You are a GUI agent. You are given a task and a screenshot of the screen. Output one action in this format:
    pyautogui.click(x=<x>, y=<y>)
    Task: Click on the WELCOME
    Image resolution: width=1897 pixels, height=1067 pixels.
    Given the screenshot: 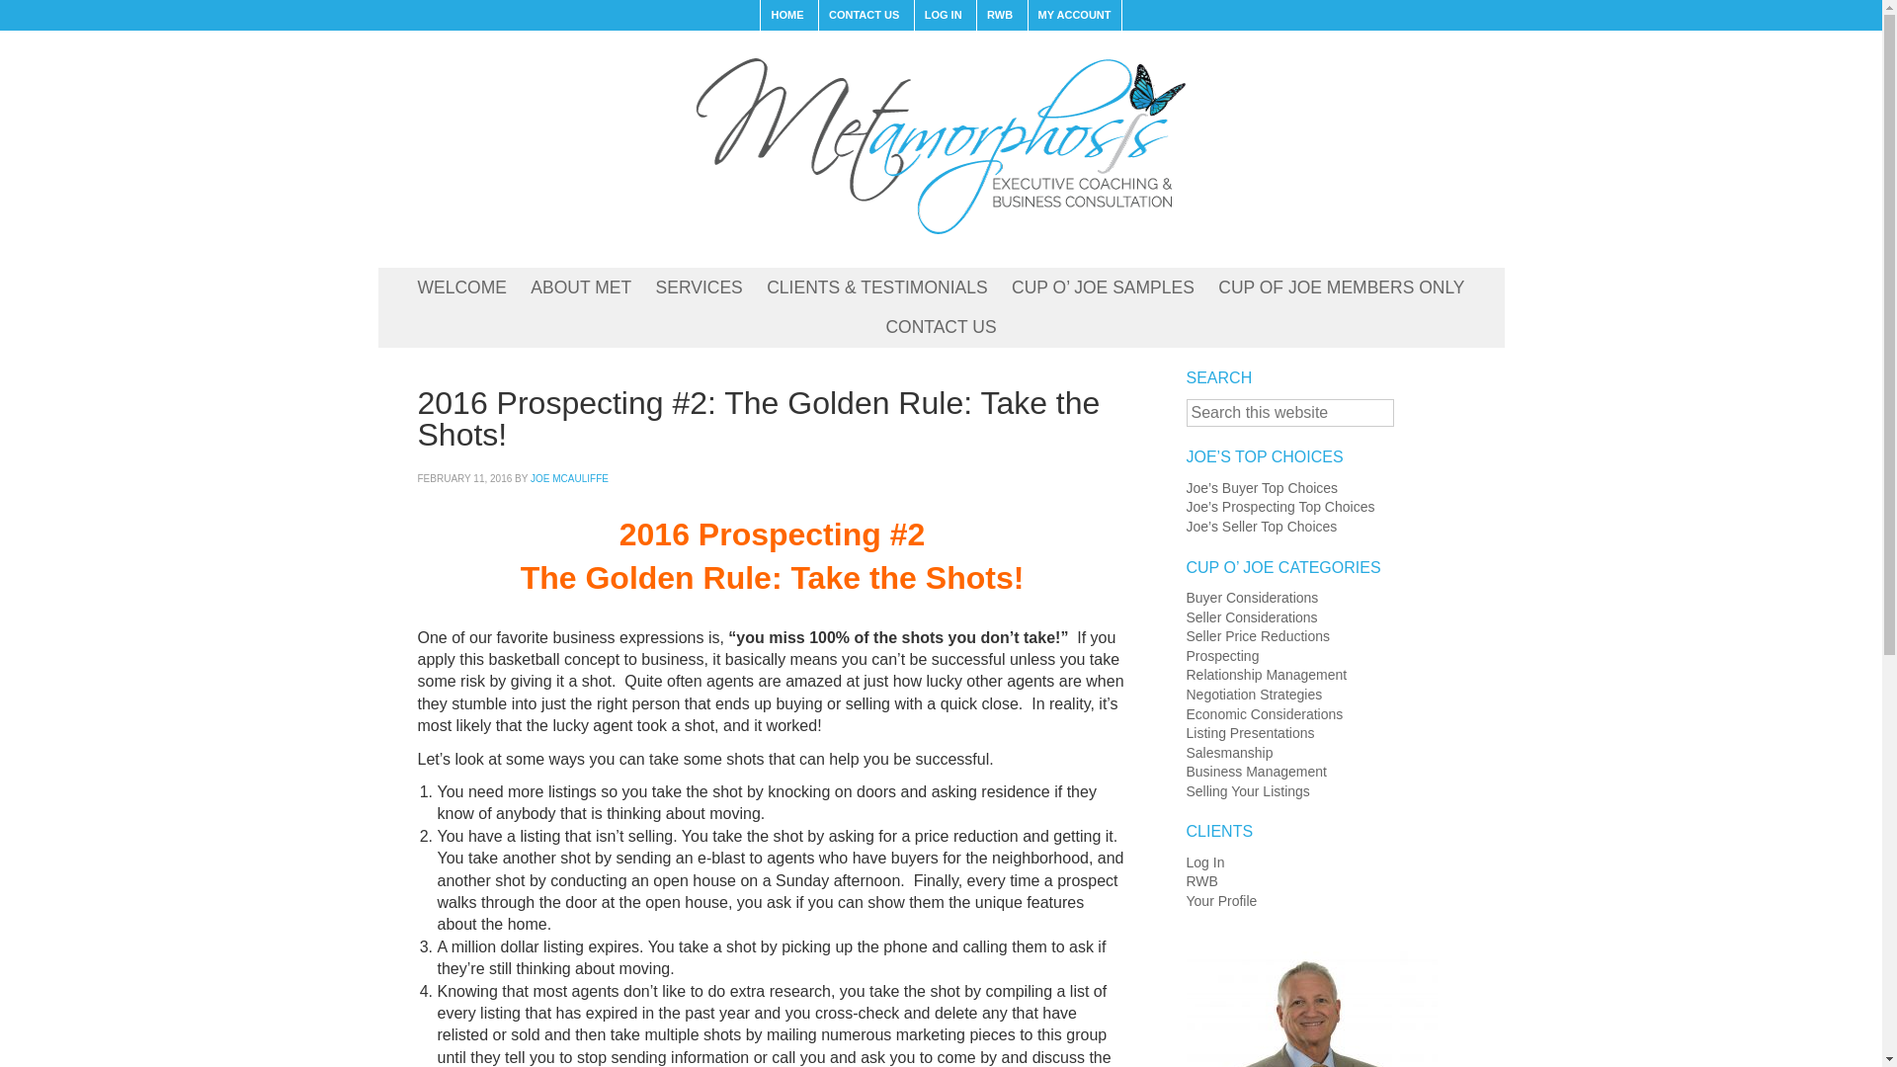 What is the action you would take?
    pyautogui.click(x=461, y=288)
    